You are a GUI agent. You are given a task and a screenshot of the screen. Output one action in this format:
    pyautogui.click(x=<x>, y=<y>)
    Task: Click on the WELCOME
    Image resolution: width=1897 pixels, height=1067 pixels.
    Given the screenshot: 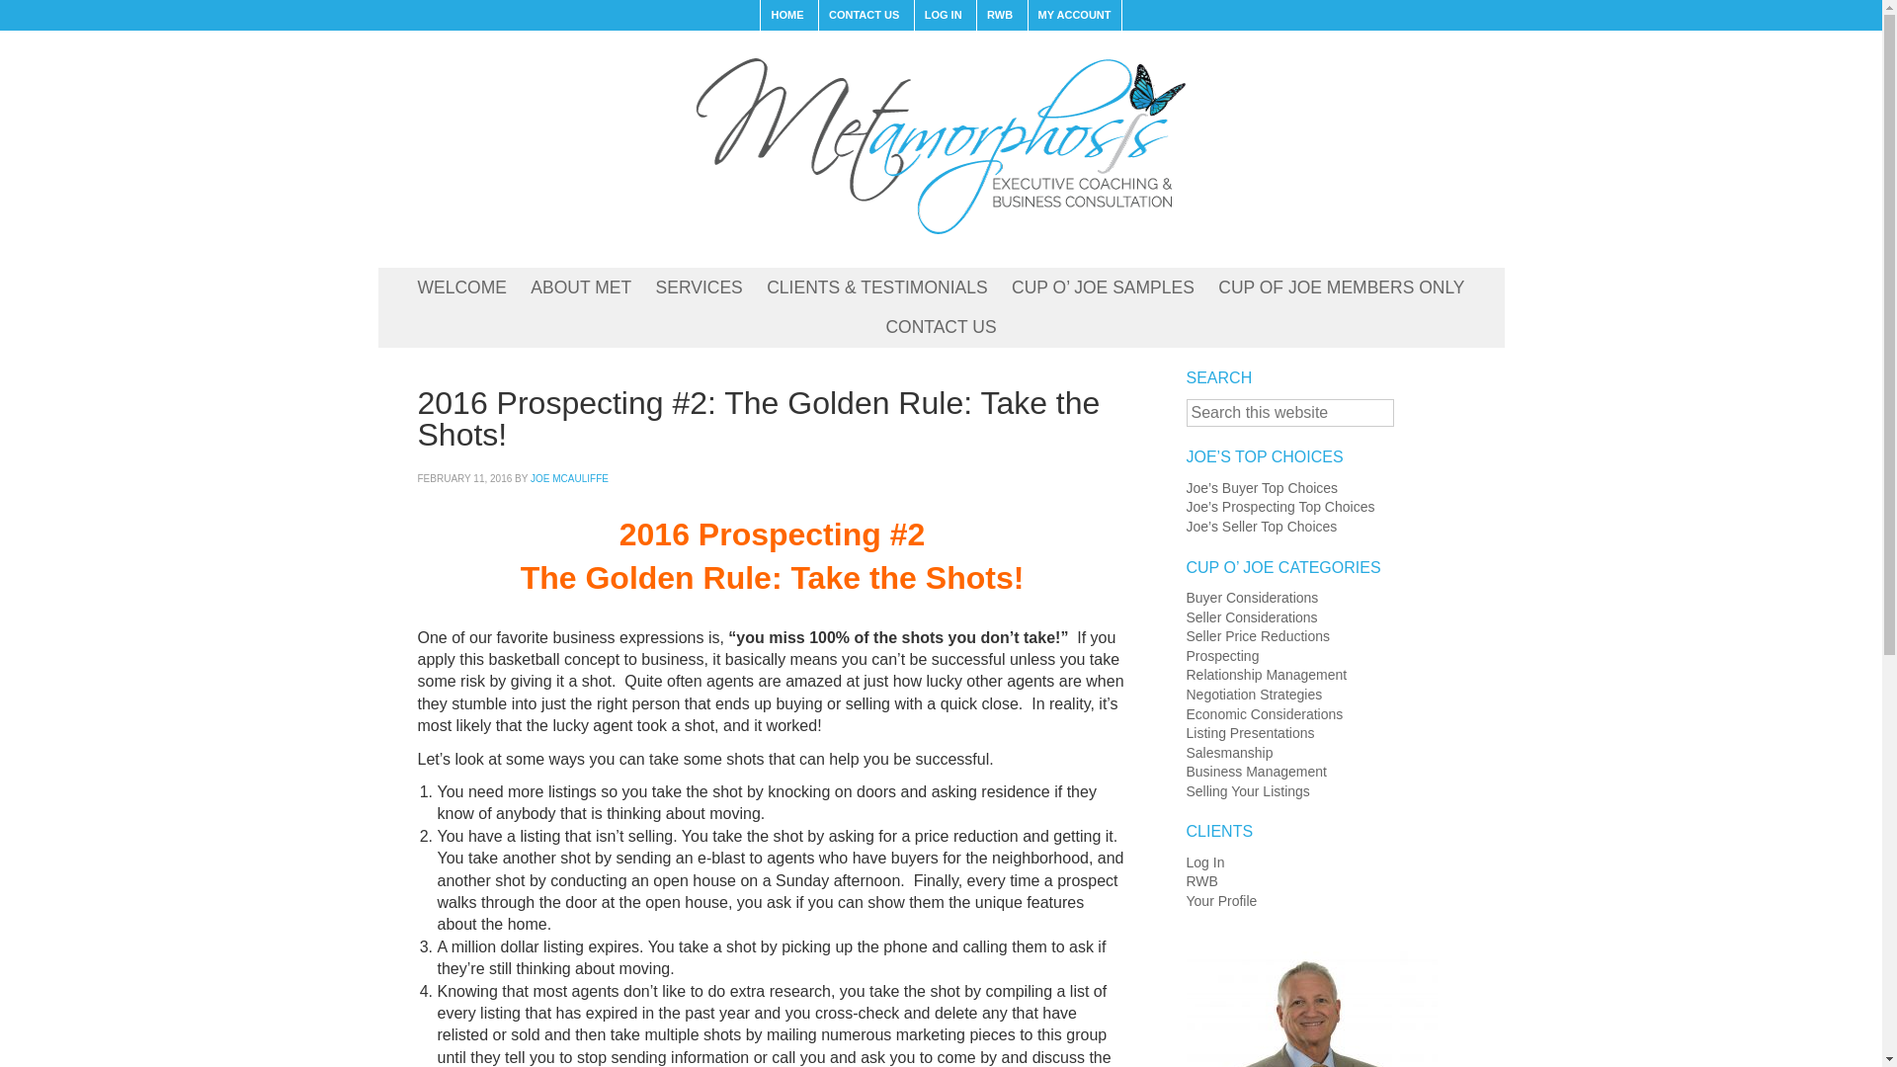 What is the action you would take?
    pyautogui.click(x=461, y=288)
    